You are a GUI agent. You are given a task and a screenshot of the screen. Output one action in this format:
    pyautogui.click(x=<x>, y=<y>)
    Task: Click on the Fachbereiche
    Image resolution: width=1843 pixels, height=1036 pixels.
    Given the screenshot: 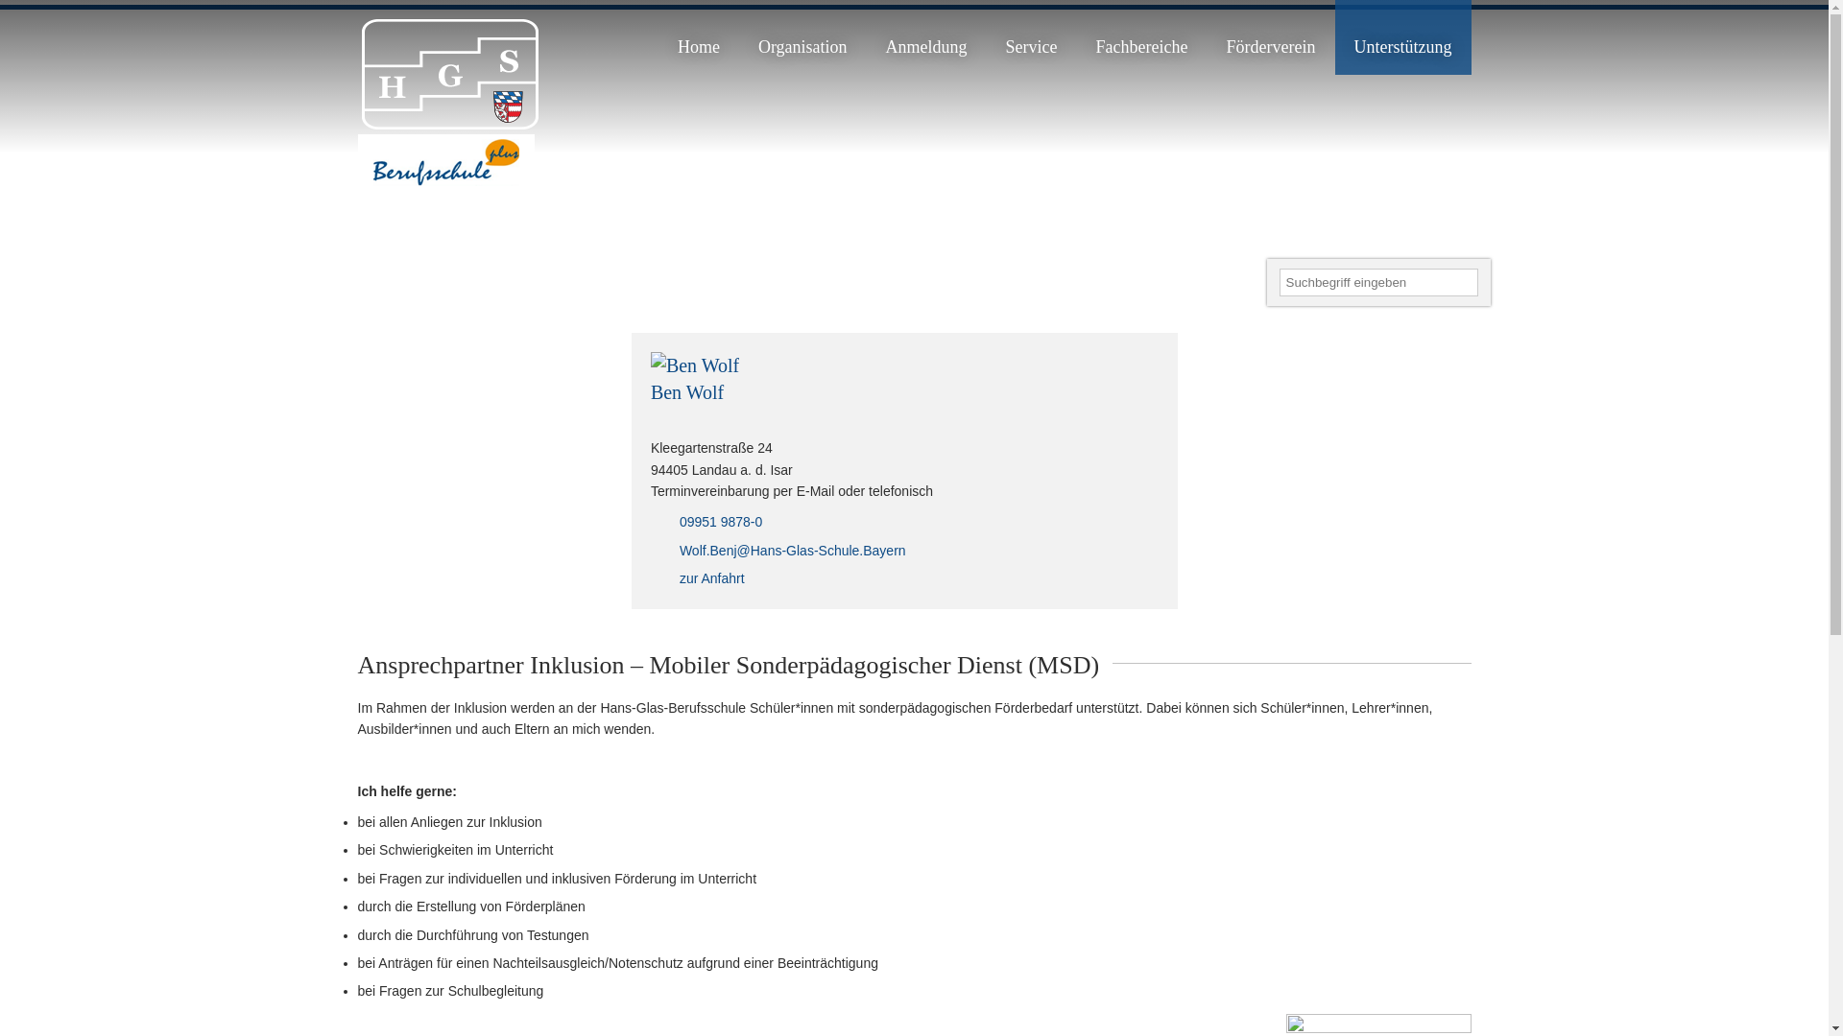 What is the action you would take?
    pyautogui.click(x=1142, y=36)
    